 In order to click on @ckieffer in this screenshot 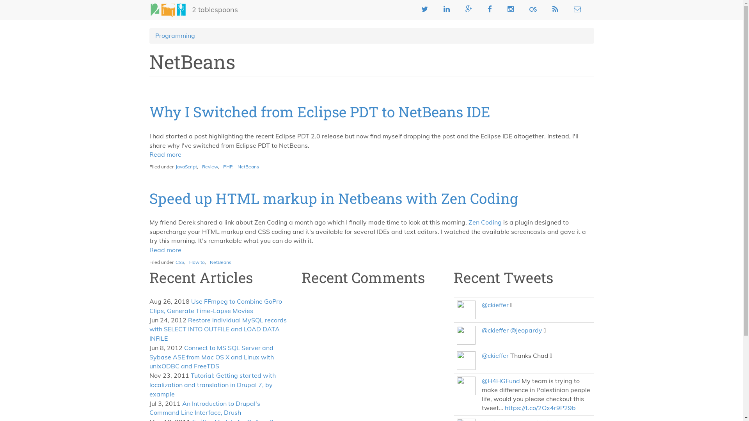, I will do `click(495, 356)`.